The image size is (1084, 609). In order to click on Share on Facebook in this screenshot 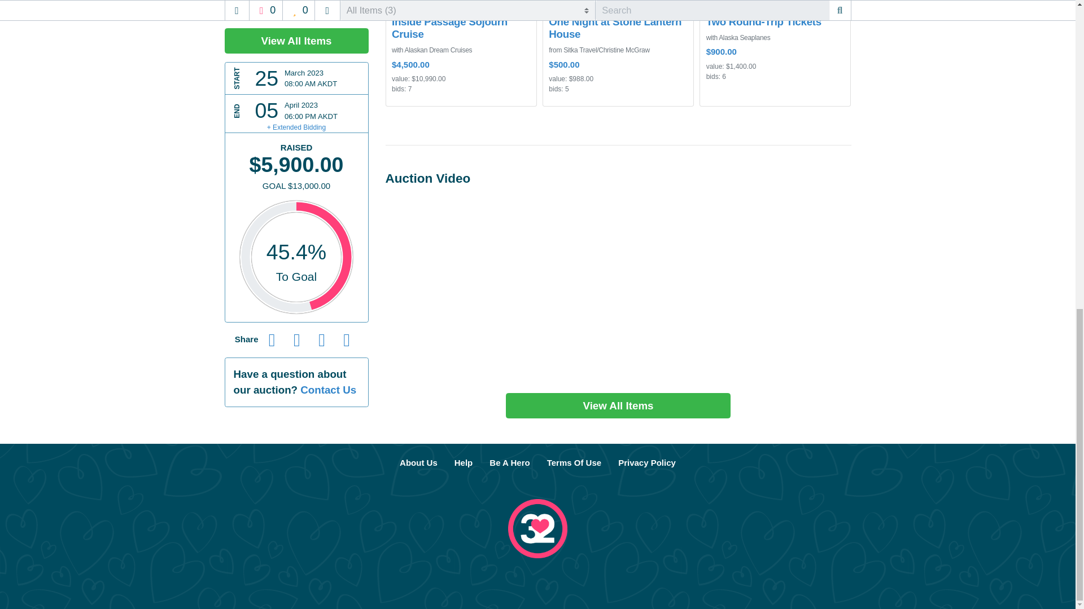, I will do `click(272, 53)`.